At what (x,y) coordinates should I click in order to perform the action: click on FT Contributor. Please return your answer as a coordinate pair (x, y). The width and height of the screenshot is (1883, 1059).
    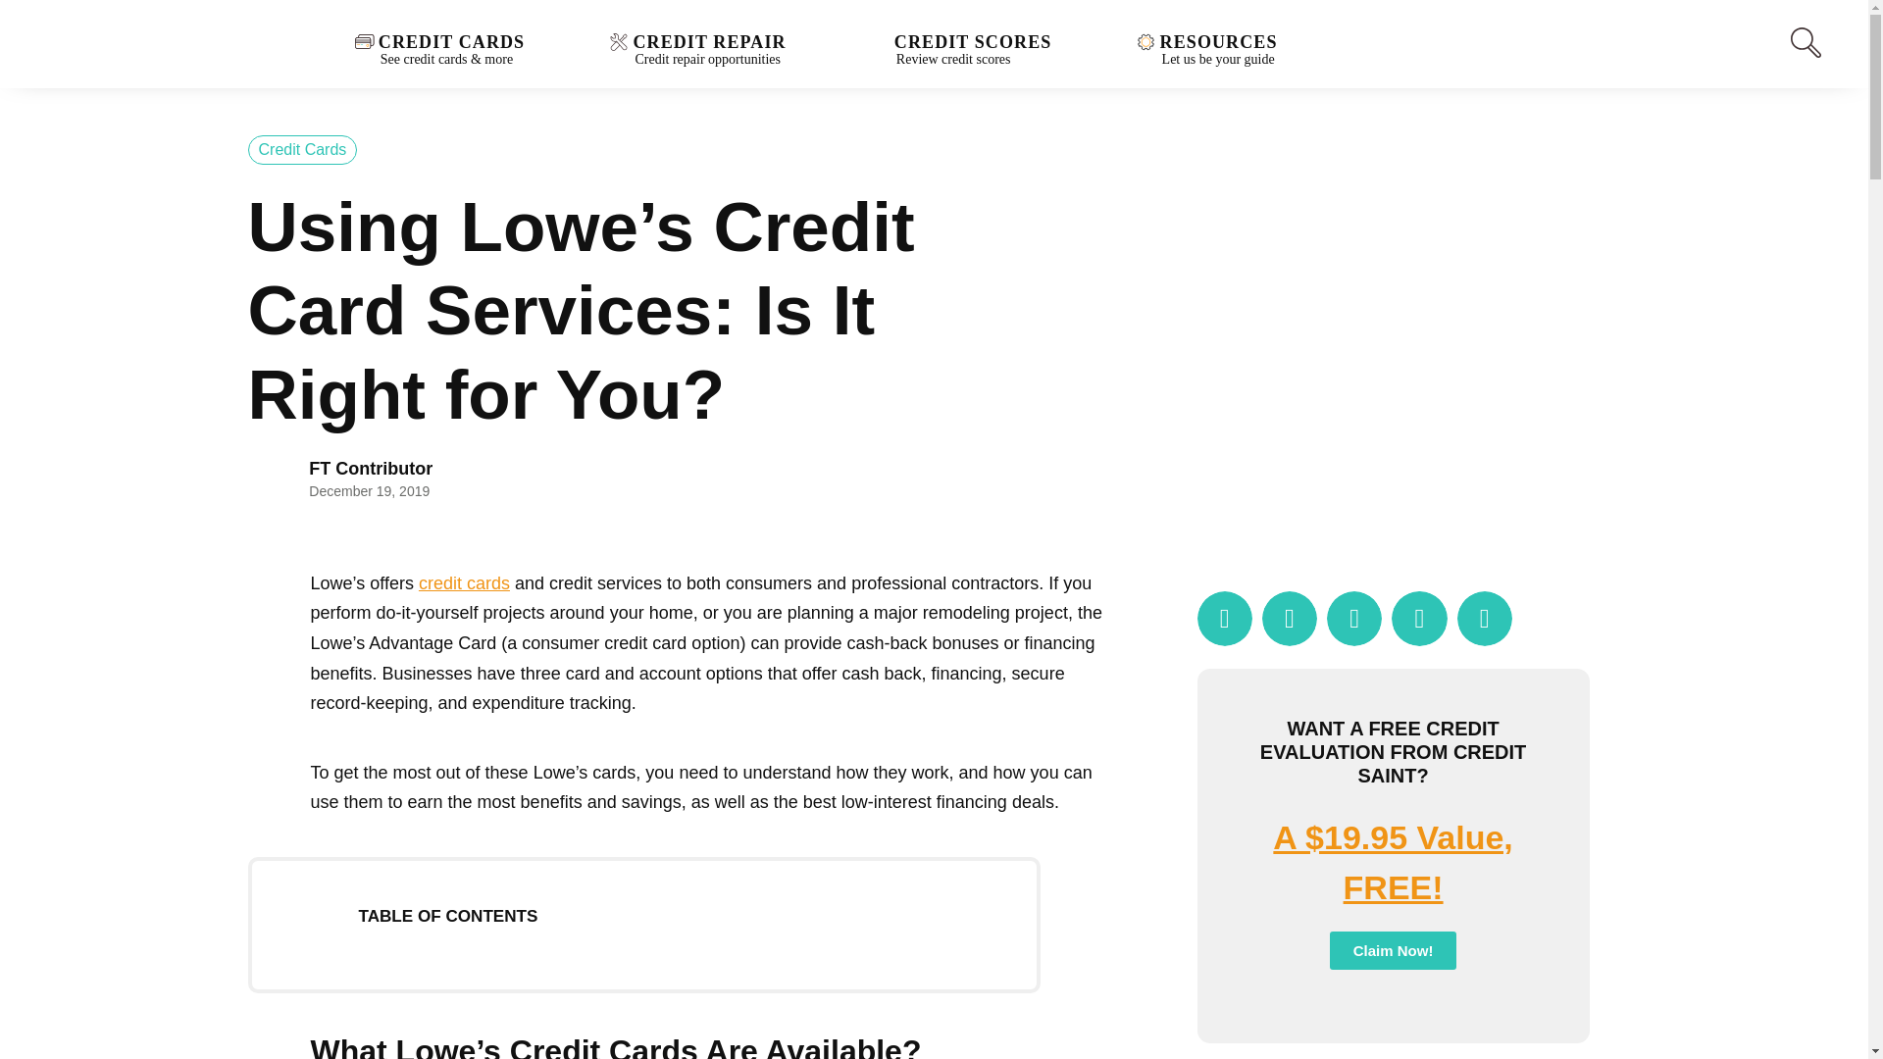
    Looking at the image, I should click on (710, 46).